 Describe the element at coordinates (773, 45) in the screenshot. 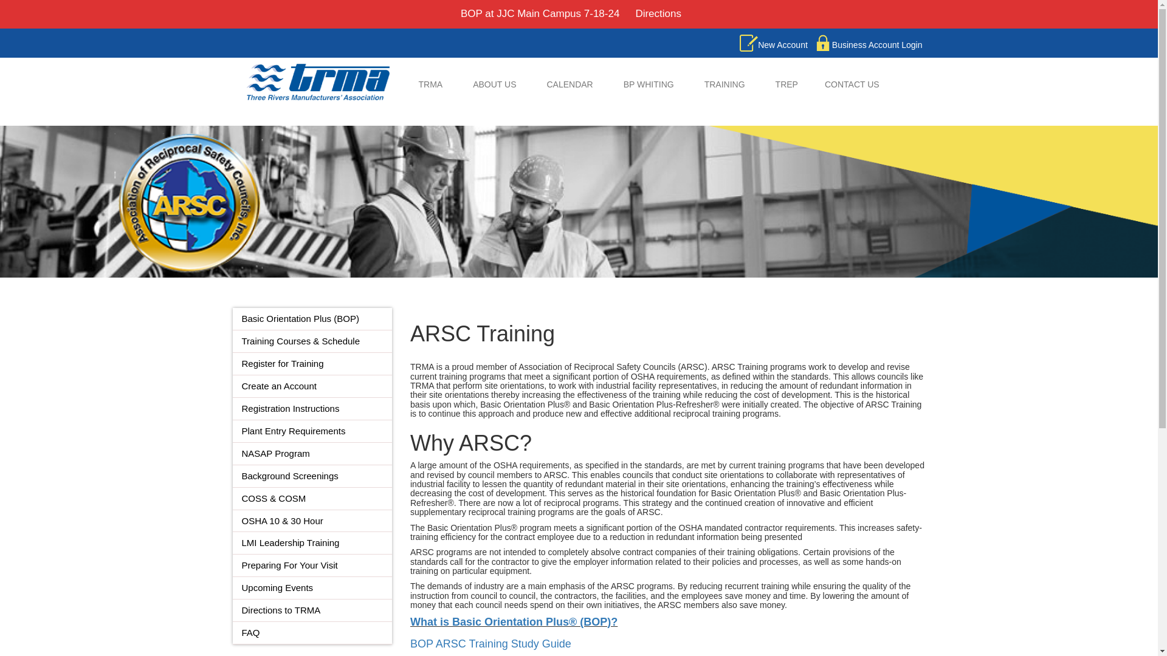

I see `New Account` at that location.